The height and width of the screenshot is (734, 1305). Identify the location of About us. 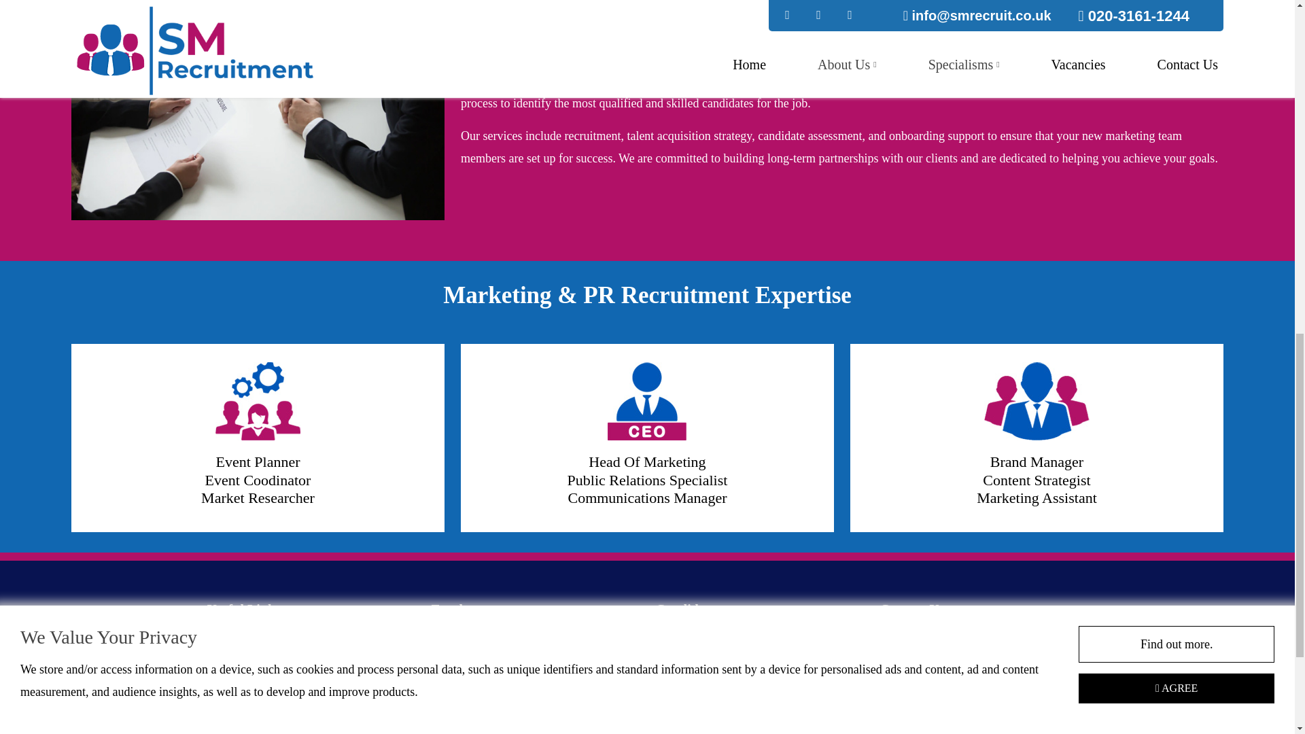
(231, 664).